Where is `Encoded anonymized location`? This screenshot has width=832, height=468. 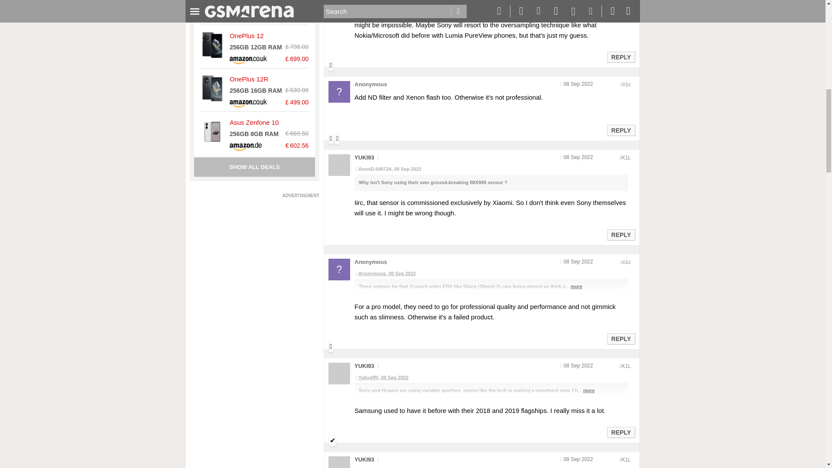 Encoded anonymized location is located at coordinates (626, 460).